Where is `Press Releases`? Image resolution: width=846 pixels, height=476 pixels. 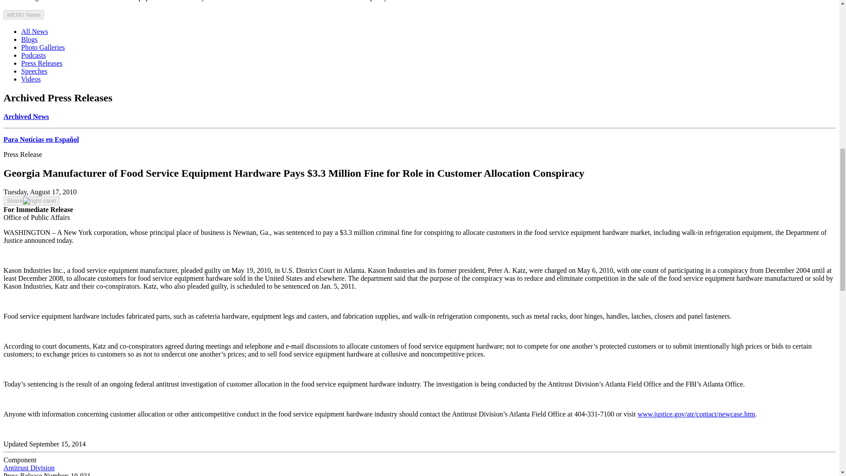 Press Releases is located at coordinates (42, 63).